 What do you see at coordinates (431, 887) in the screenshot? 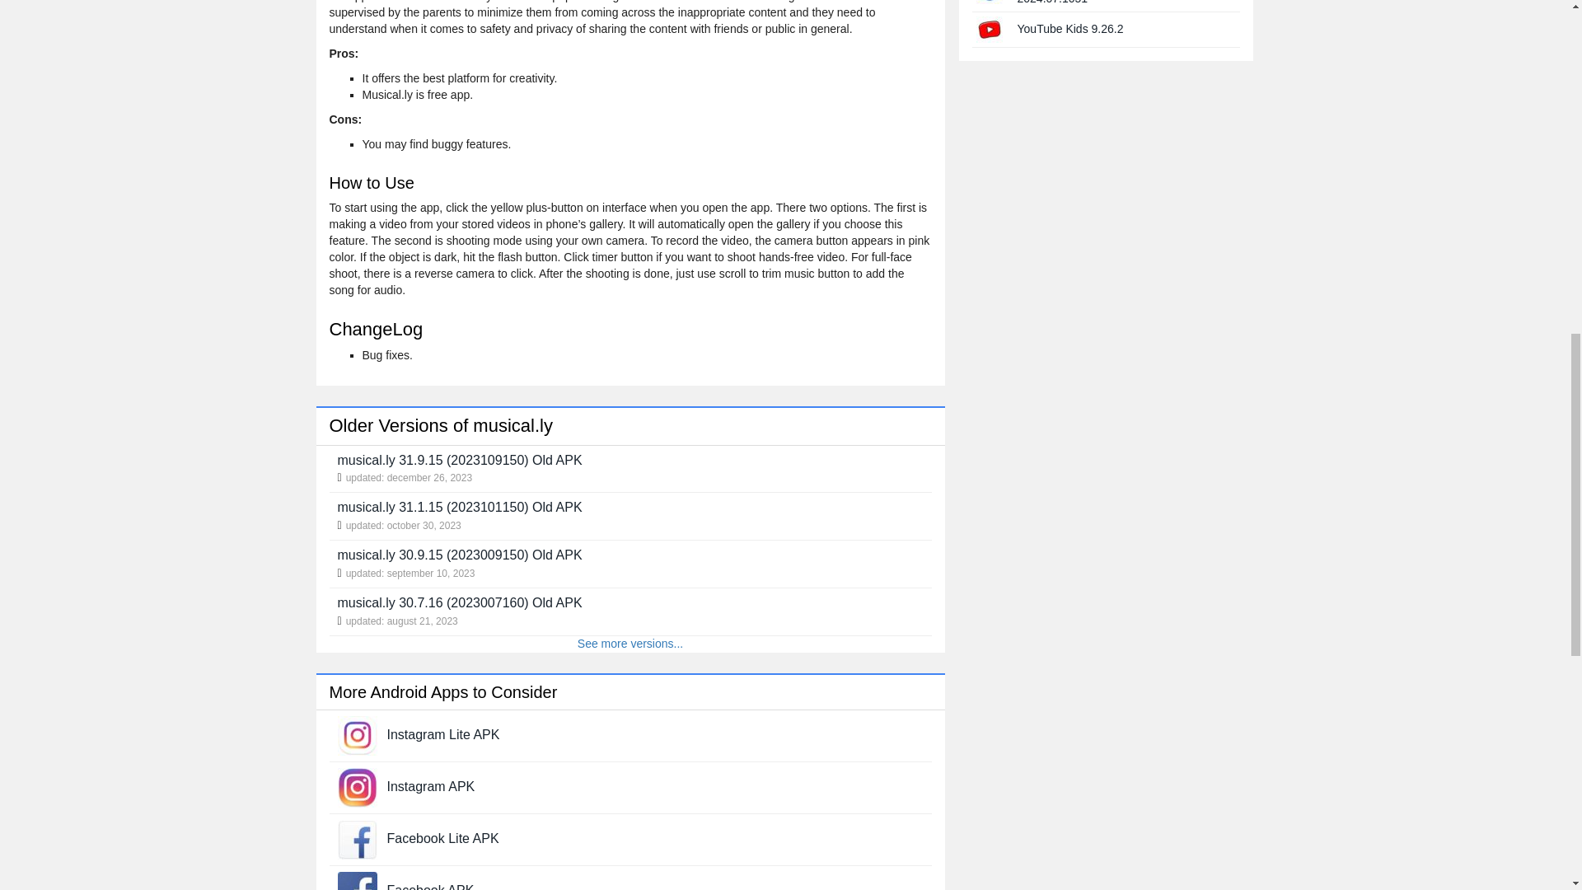
I see `Facebook APK` at bounding box center [431, 887].